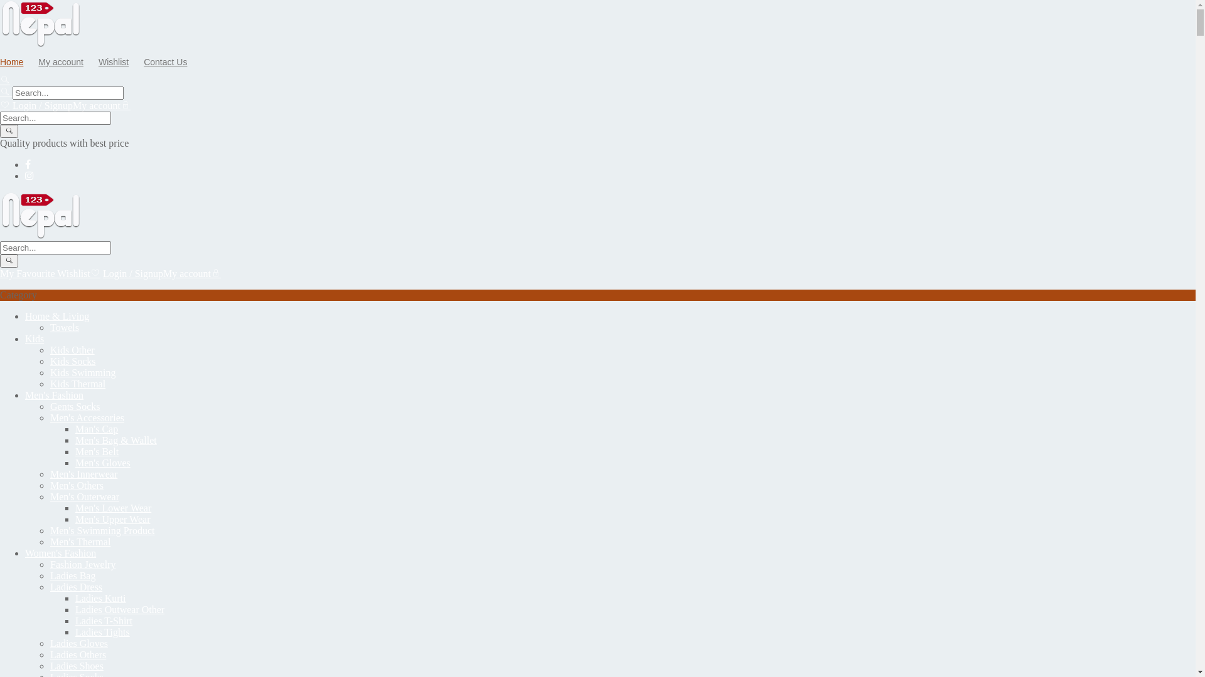  What do you see at coordinates (18, 62) in the screenshot?
I see `Home` at bounding box center [18, 62].